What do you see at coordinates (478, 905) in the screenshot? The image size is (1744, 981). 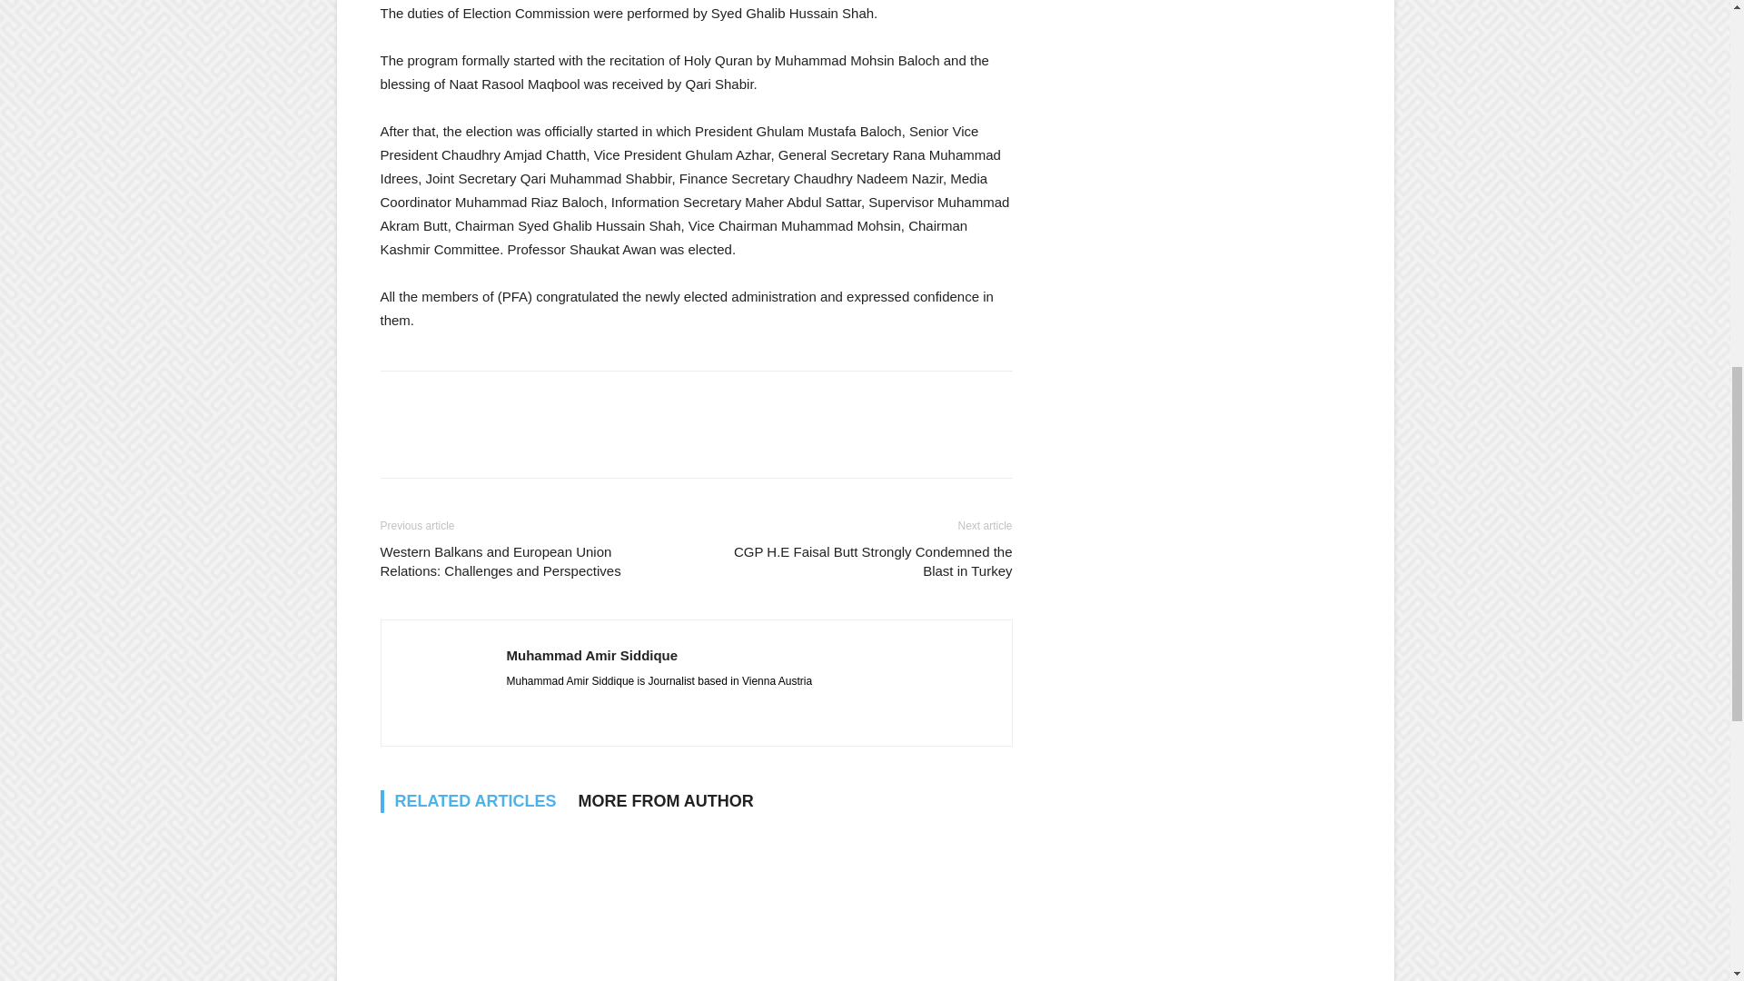 I see `Hamas leader Ismail Haniyeh killed in an Israeli Attack` at bounding box center [478, 905].